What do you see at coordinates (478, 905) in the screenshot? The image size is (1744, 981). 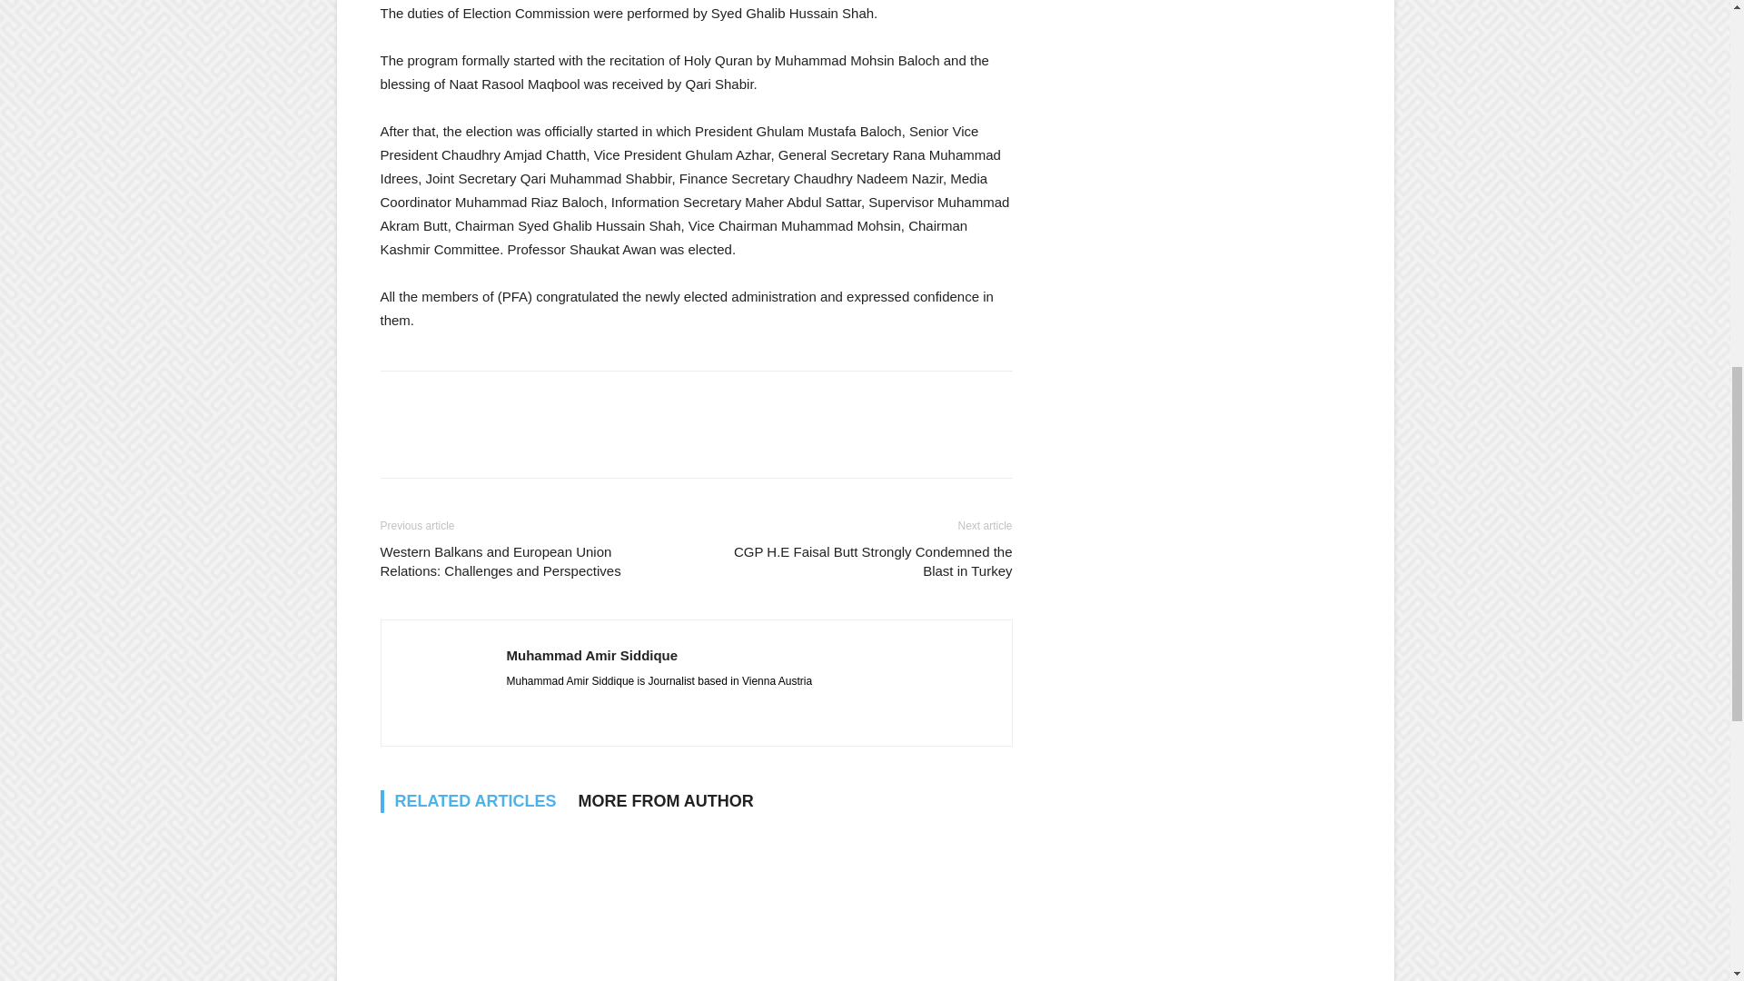 I see `Hamas leader Ismail Haniyeh killed in an Israeli Attack` at bounding box center [478, 905].